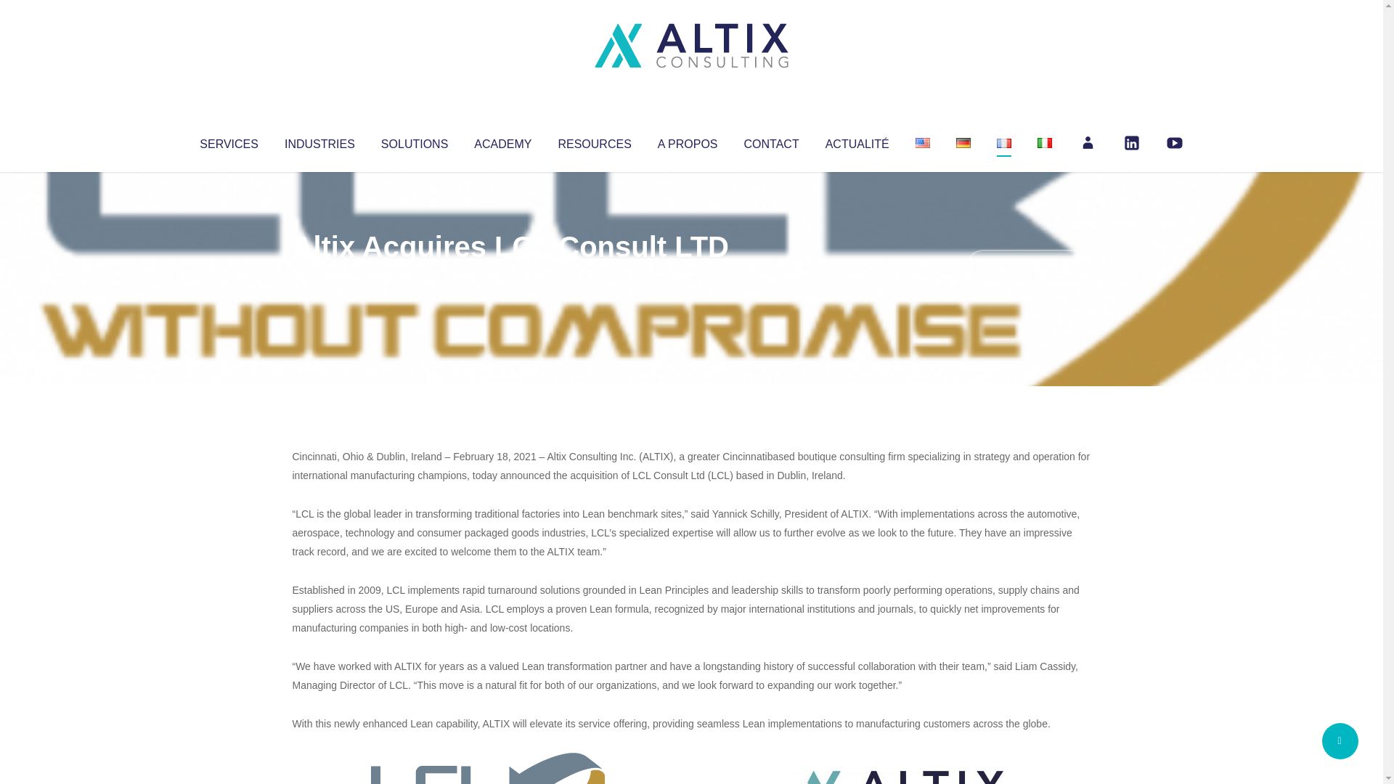  Describe the element at coordinates (502, 141) in the screenshot. I see `ACADEMY` at that location.